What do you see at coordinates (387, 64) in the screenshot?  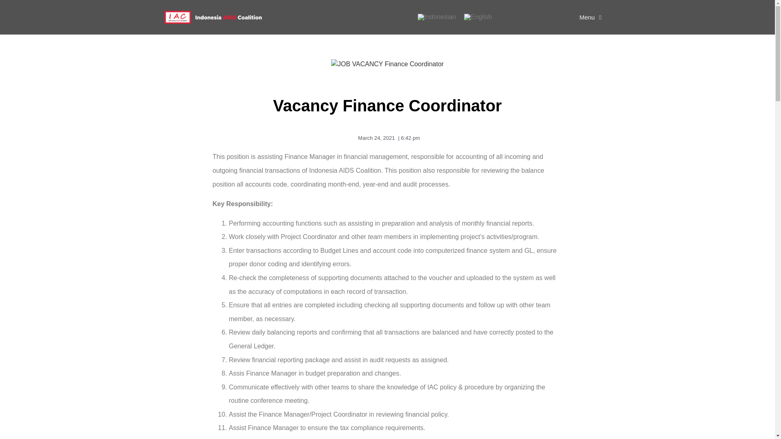 I see `JOB VACANCY Finance Coordinator` at bounding box center [387, 64].